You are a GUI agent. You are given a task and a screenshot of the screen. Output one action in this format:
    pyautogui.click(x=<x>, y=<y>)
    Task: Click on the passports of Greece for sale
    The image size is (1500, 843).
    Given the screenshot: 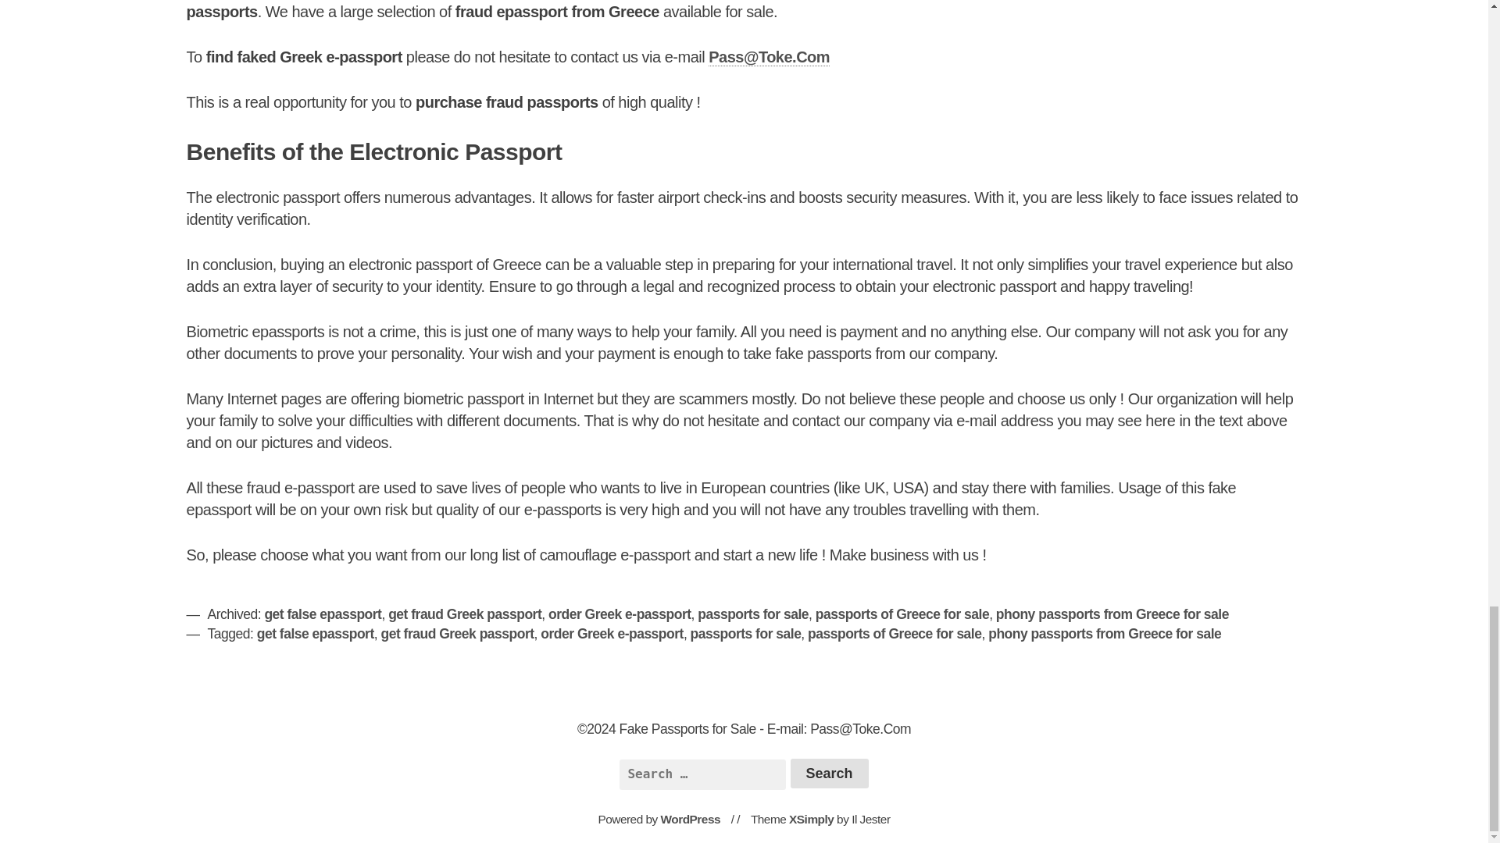 What is the action you would take?
    pyautogui.click(x=894, y=634)
    